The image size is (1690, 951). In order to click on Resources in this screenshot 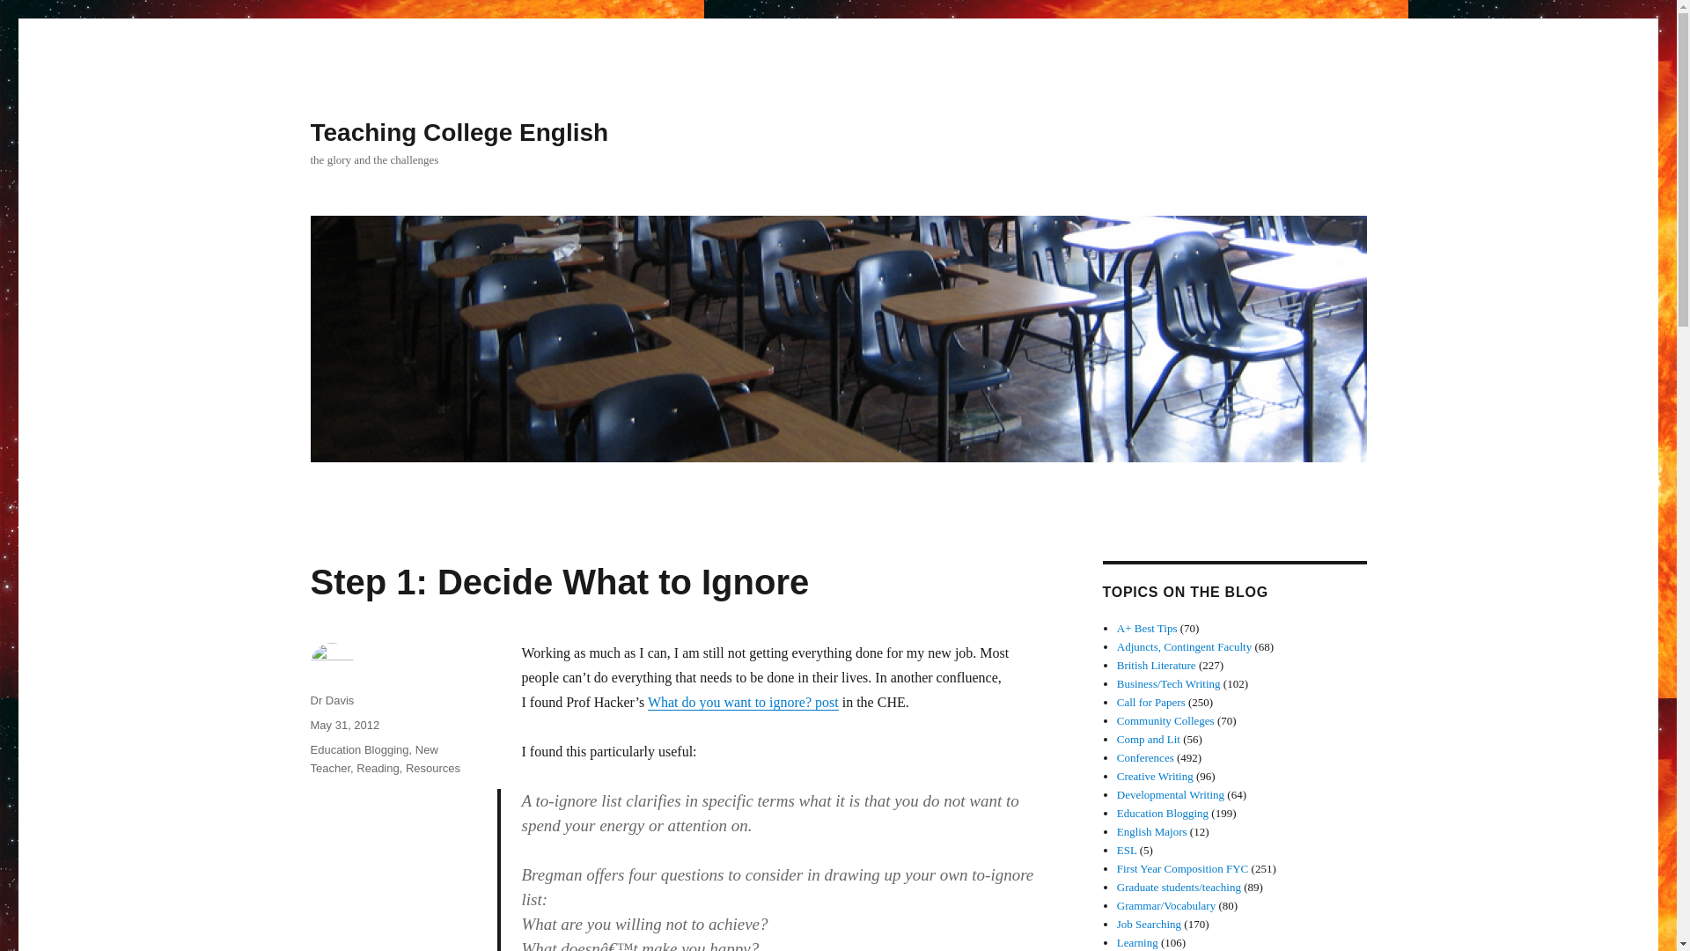, I will do `click(432, 768)`.